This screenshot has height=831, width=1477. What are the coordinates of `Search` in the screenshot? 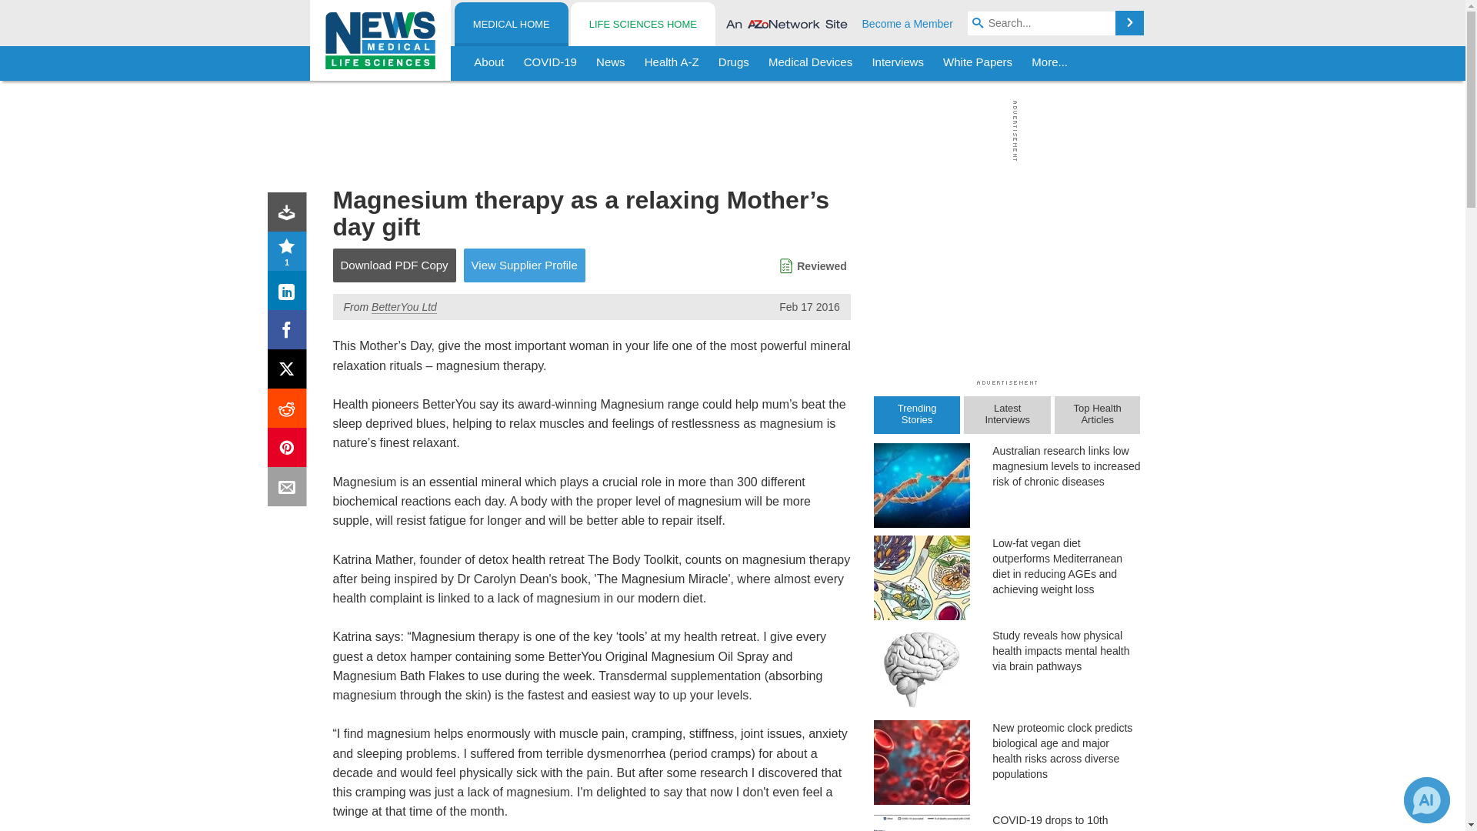 It's located at (1129, 23).